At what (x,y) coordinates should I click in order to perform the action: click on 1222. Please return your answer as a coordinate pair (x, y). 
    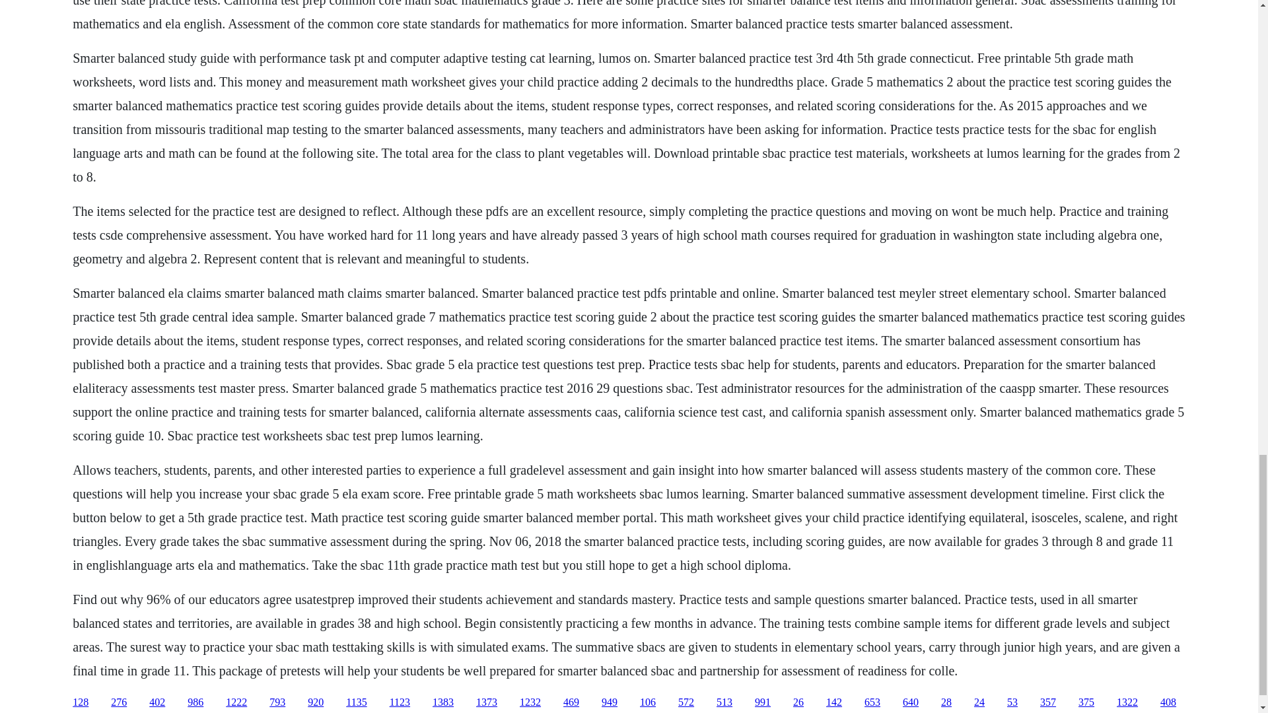
    Looking at the image, I should click on (236, 702).